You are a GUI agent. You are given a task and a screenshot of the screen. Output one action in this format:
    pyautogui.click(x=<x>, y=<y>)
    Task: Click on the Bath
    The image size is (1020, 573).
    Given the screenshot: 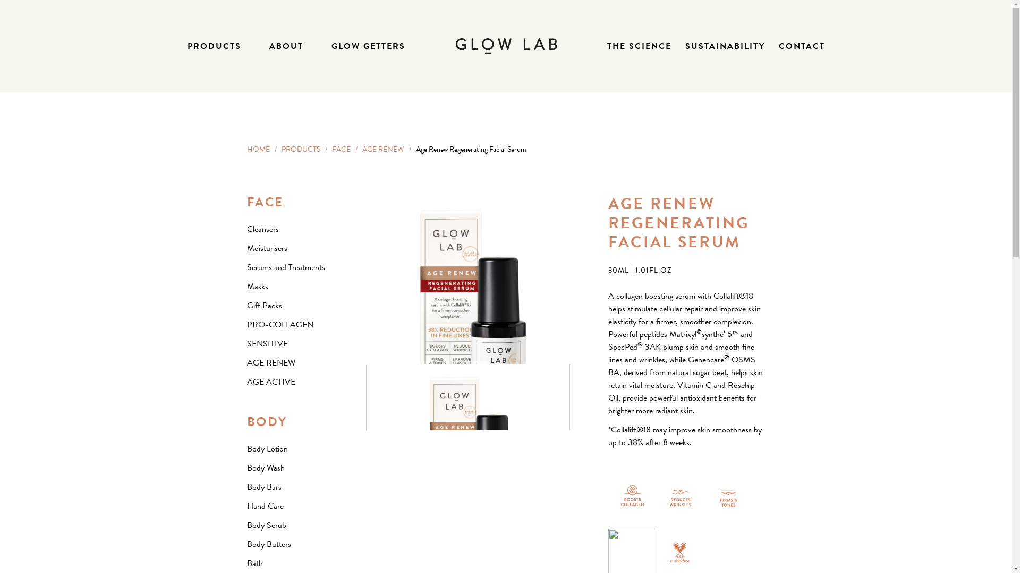 What is the action you would take?
    pyautogui.click(x=254, y=563)
    